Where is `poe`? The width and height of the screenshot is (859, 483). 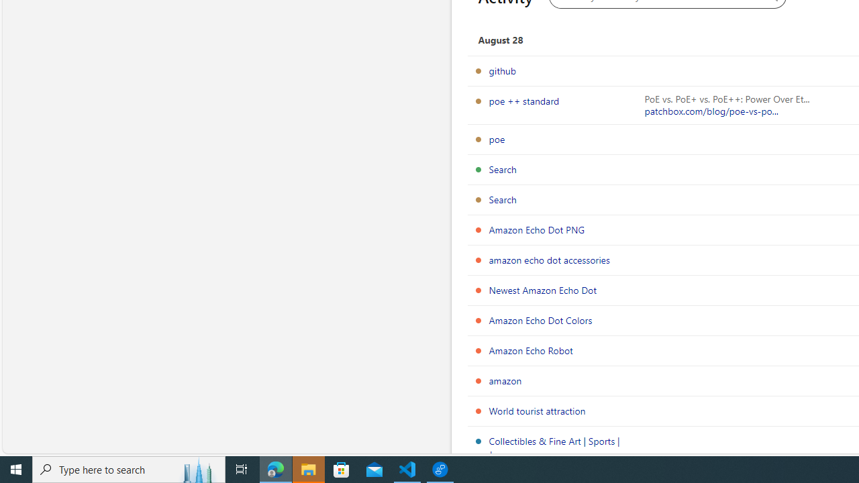
poe is located at coordinates (497, 139).